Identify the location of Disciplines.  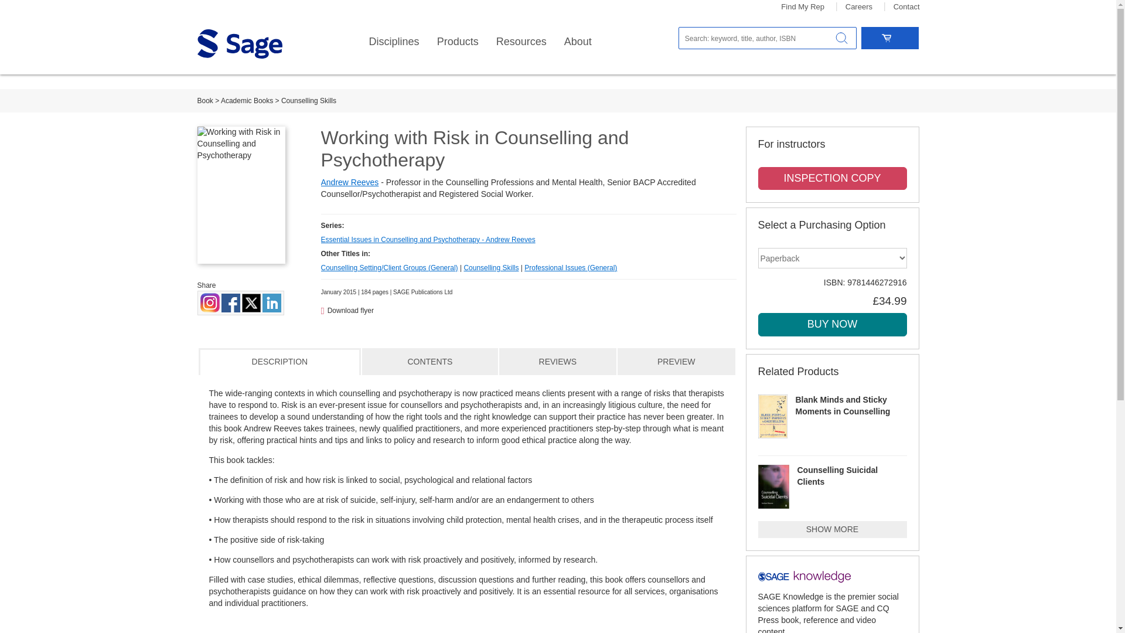
(394, 42).